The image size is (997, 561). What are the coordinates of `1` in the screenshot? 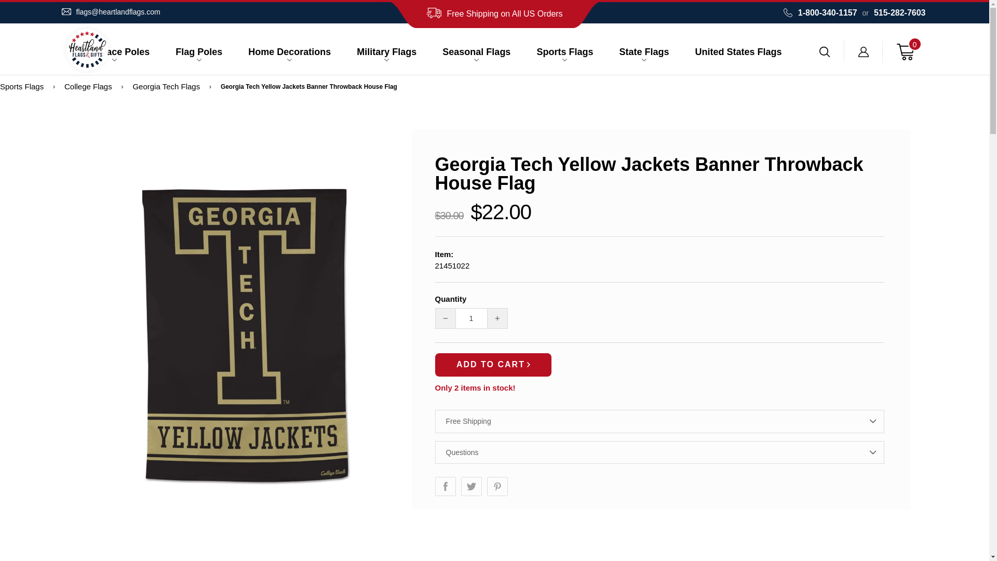 It's located at (471, 318).